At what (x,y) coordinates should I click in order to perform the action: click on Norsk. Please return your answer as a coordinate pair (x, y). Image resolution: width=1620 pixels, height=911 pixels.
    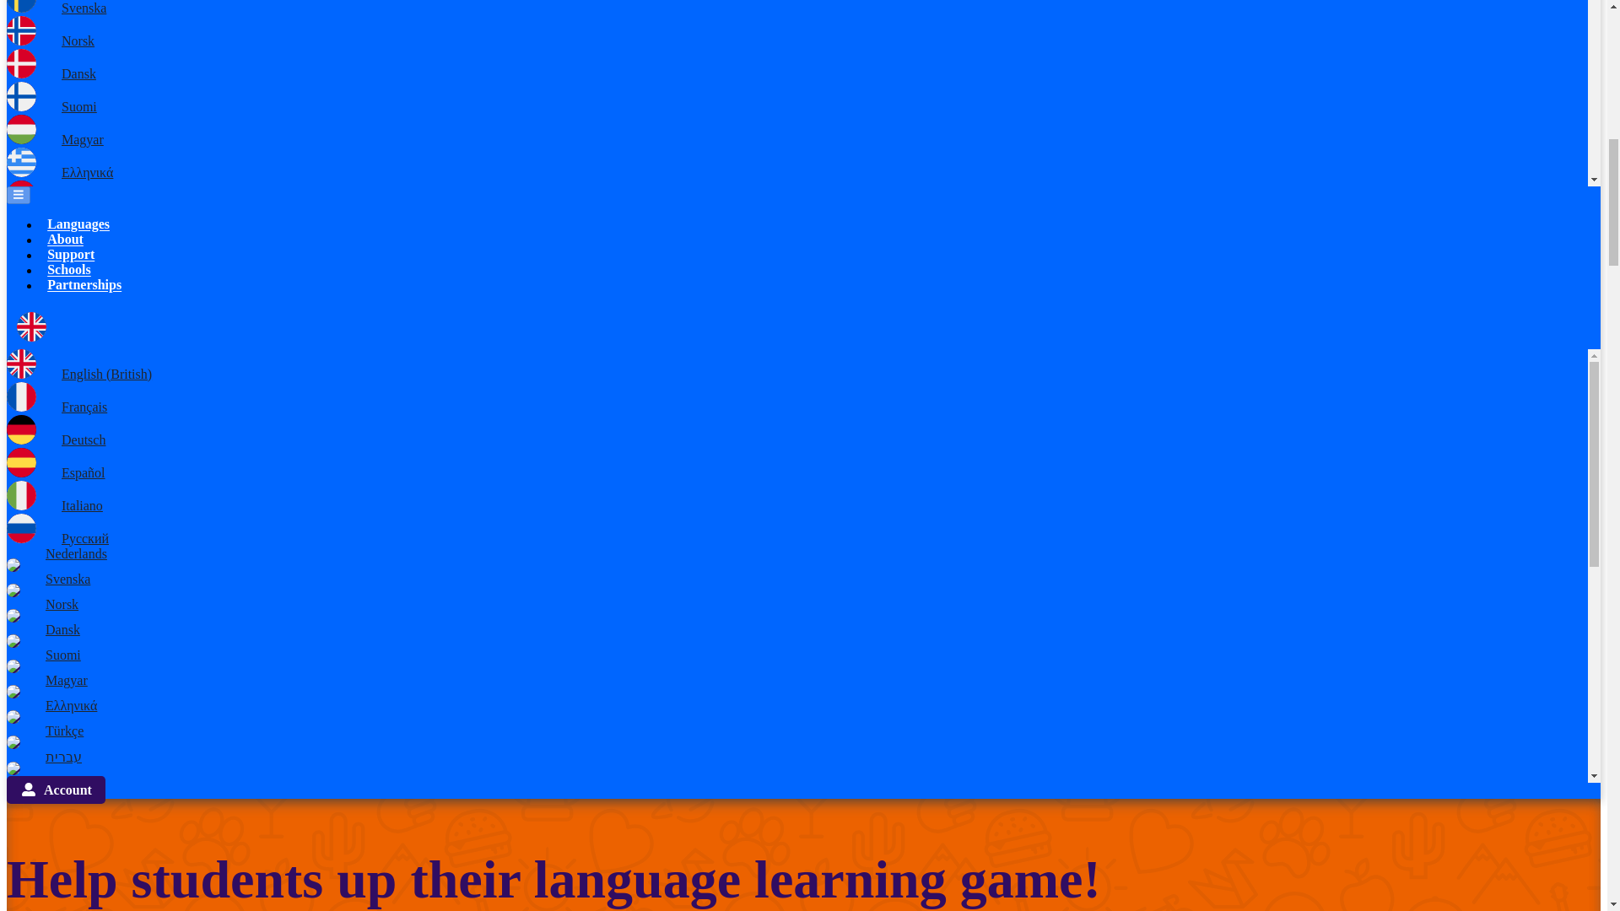
    Looking at the image, I should click on (50, 40).